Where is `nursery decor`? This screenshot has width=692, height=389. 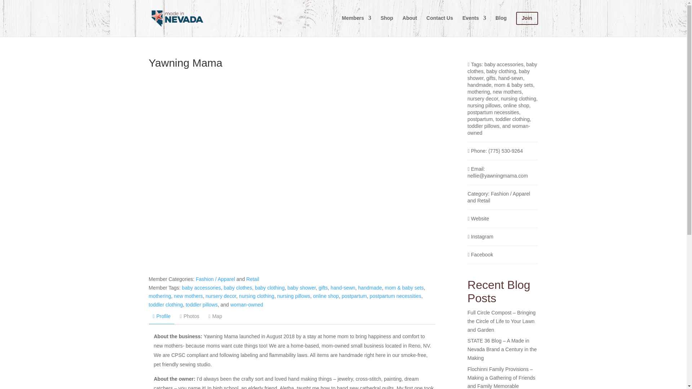 nursery decor is located at coordinates (221, 296).